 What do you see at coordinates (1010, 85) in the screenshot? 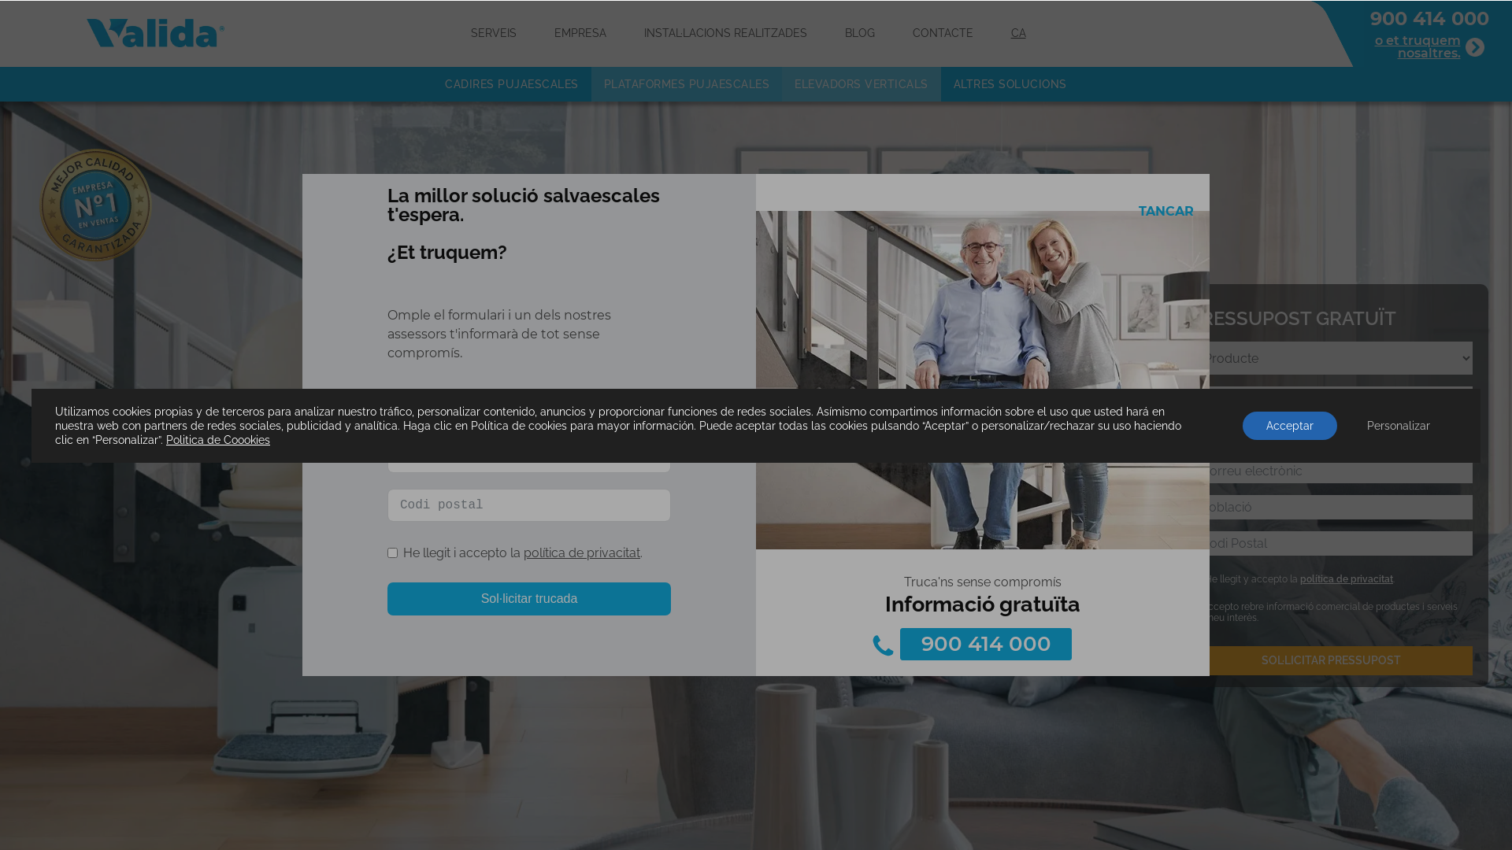
I see `ALTRES SOLUCIONS` at bounding box center [1010, 85].